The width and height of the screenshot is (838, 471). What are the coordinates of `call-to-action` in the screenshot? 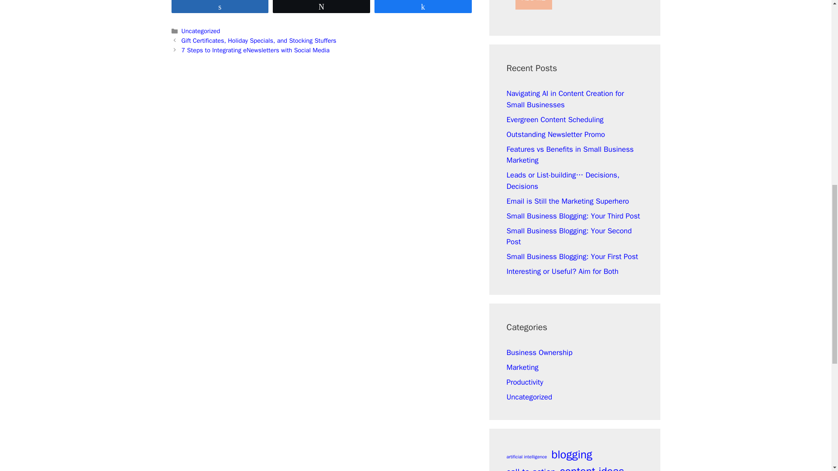 It's located at (530, 468).